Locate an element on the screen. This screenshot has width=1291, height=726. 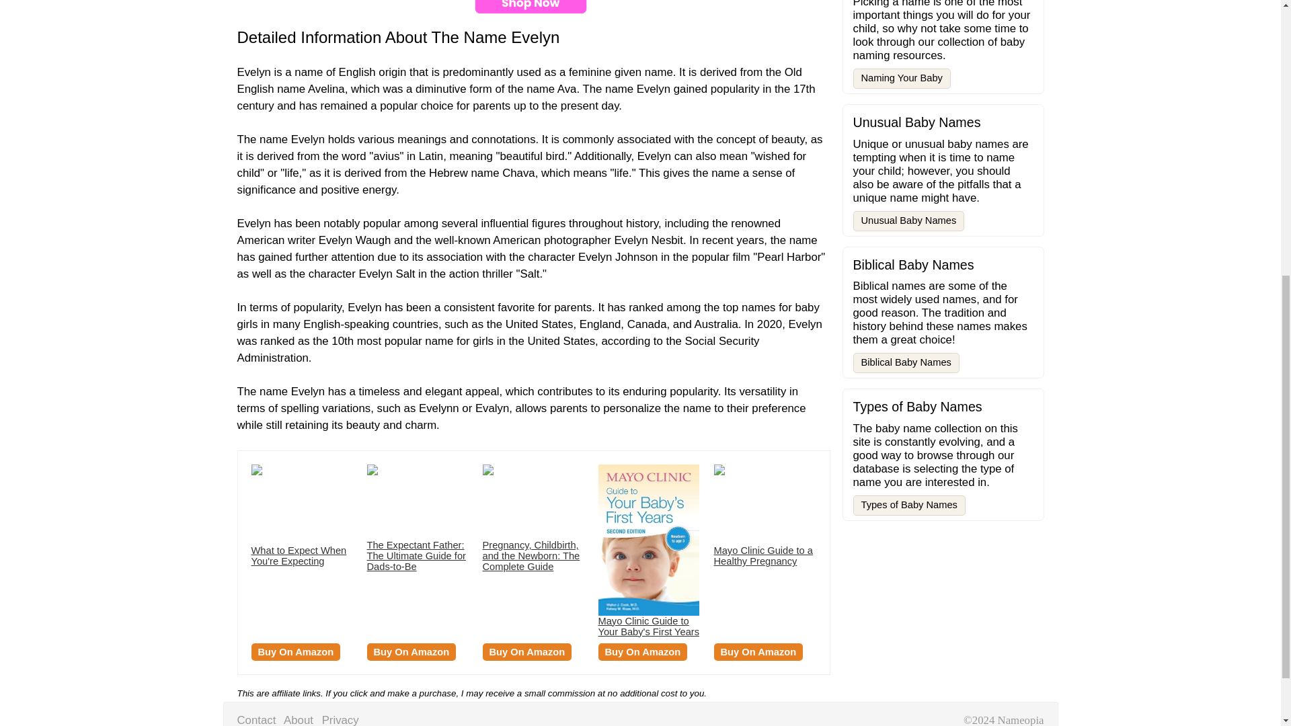
What to Expect When You're Expecting is located at coordinates (299, 556).